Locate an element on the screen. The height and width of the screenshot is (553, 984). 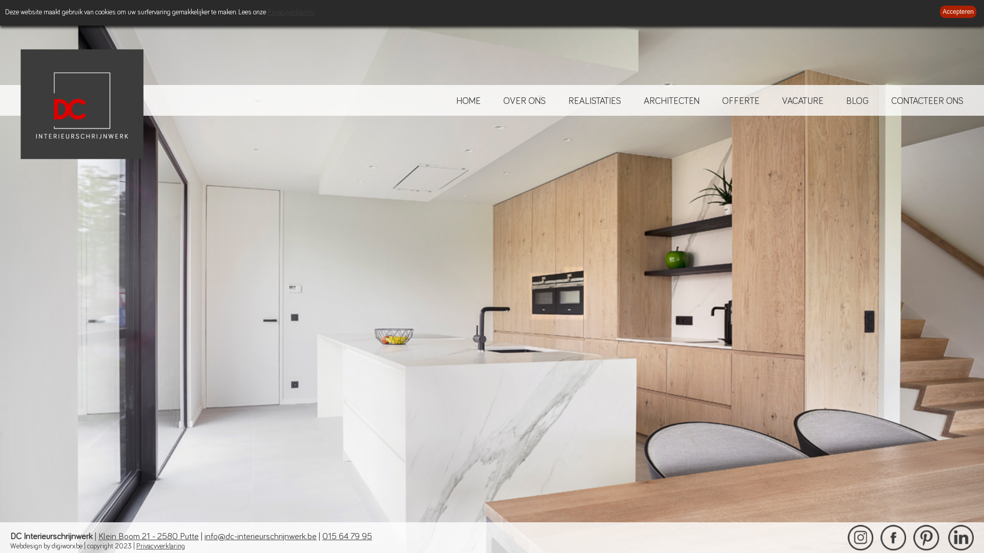
Privacyverklaring is located at coordinates (291, 12).